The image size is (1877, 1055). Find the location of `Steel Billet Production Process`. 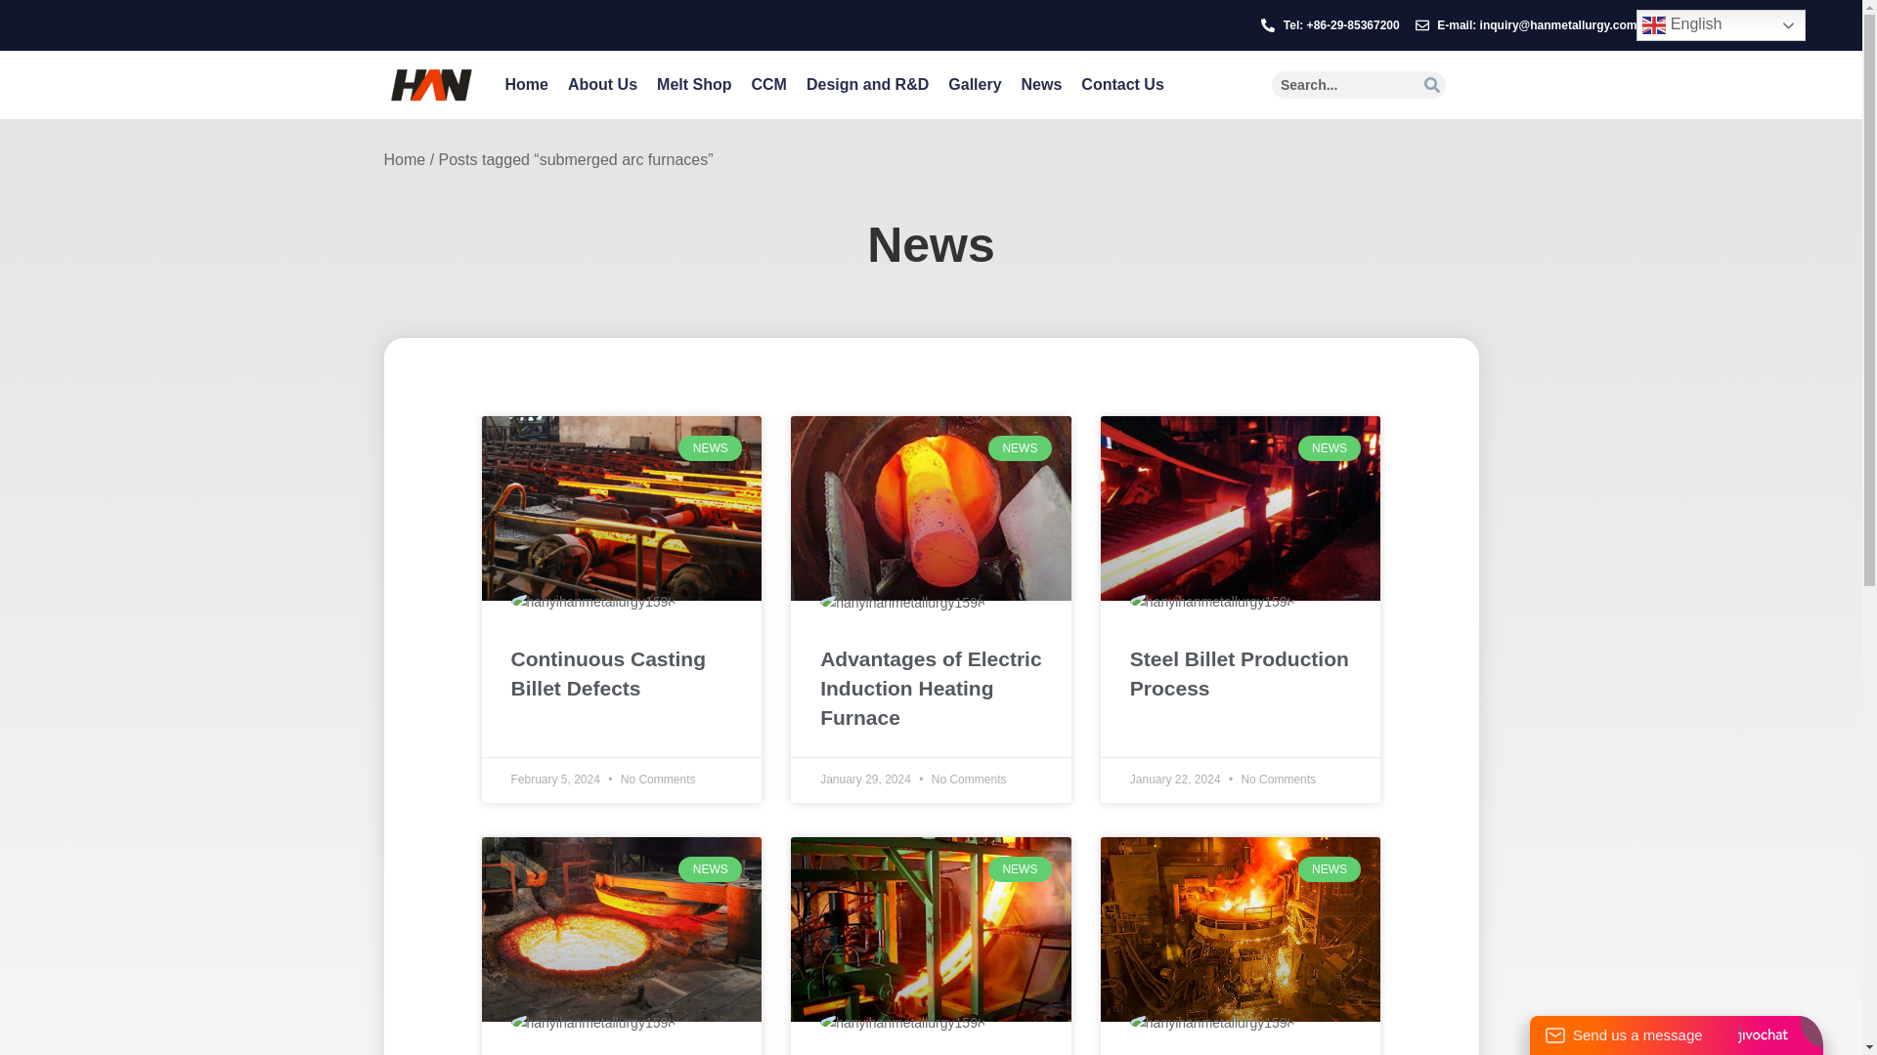

Steel Billet Production Process is located at coordinates (1240, 674).